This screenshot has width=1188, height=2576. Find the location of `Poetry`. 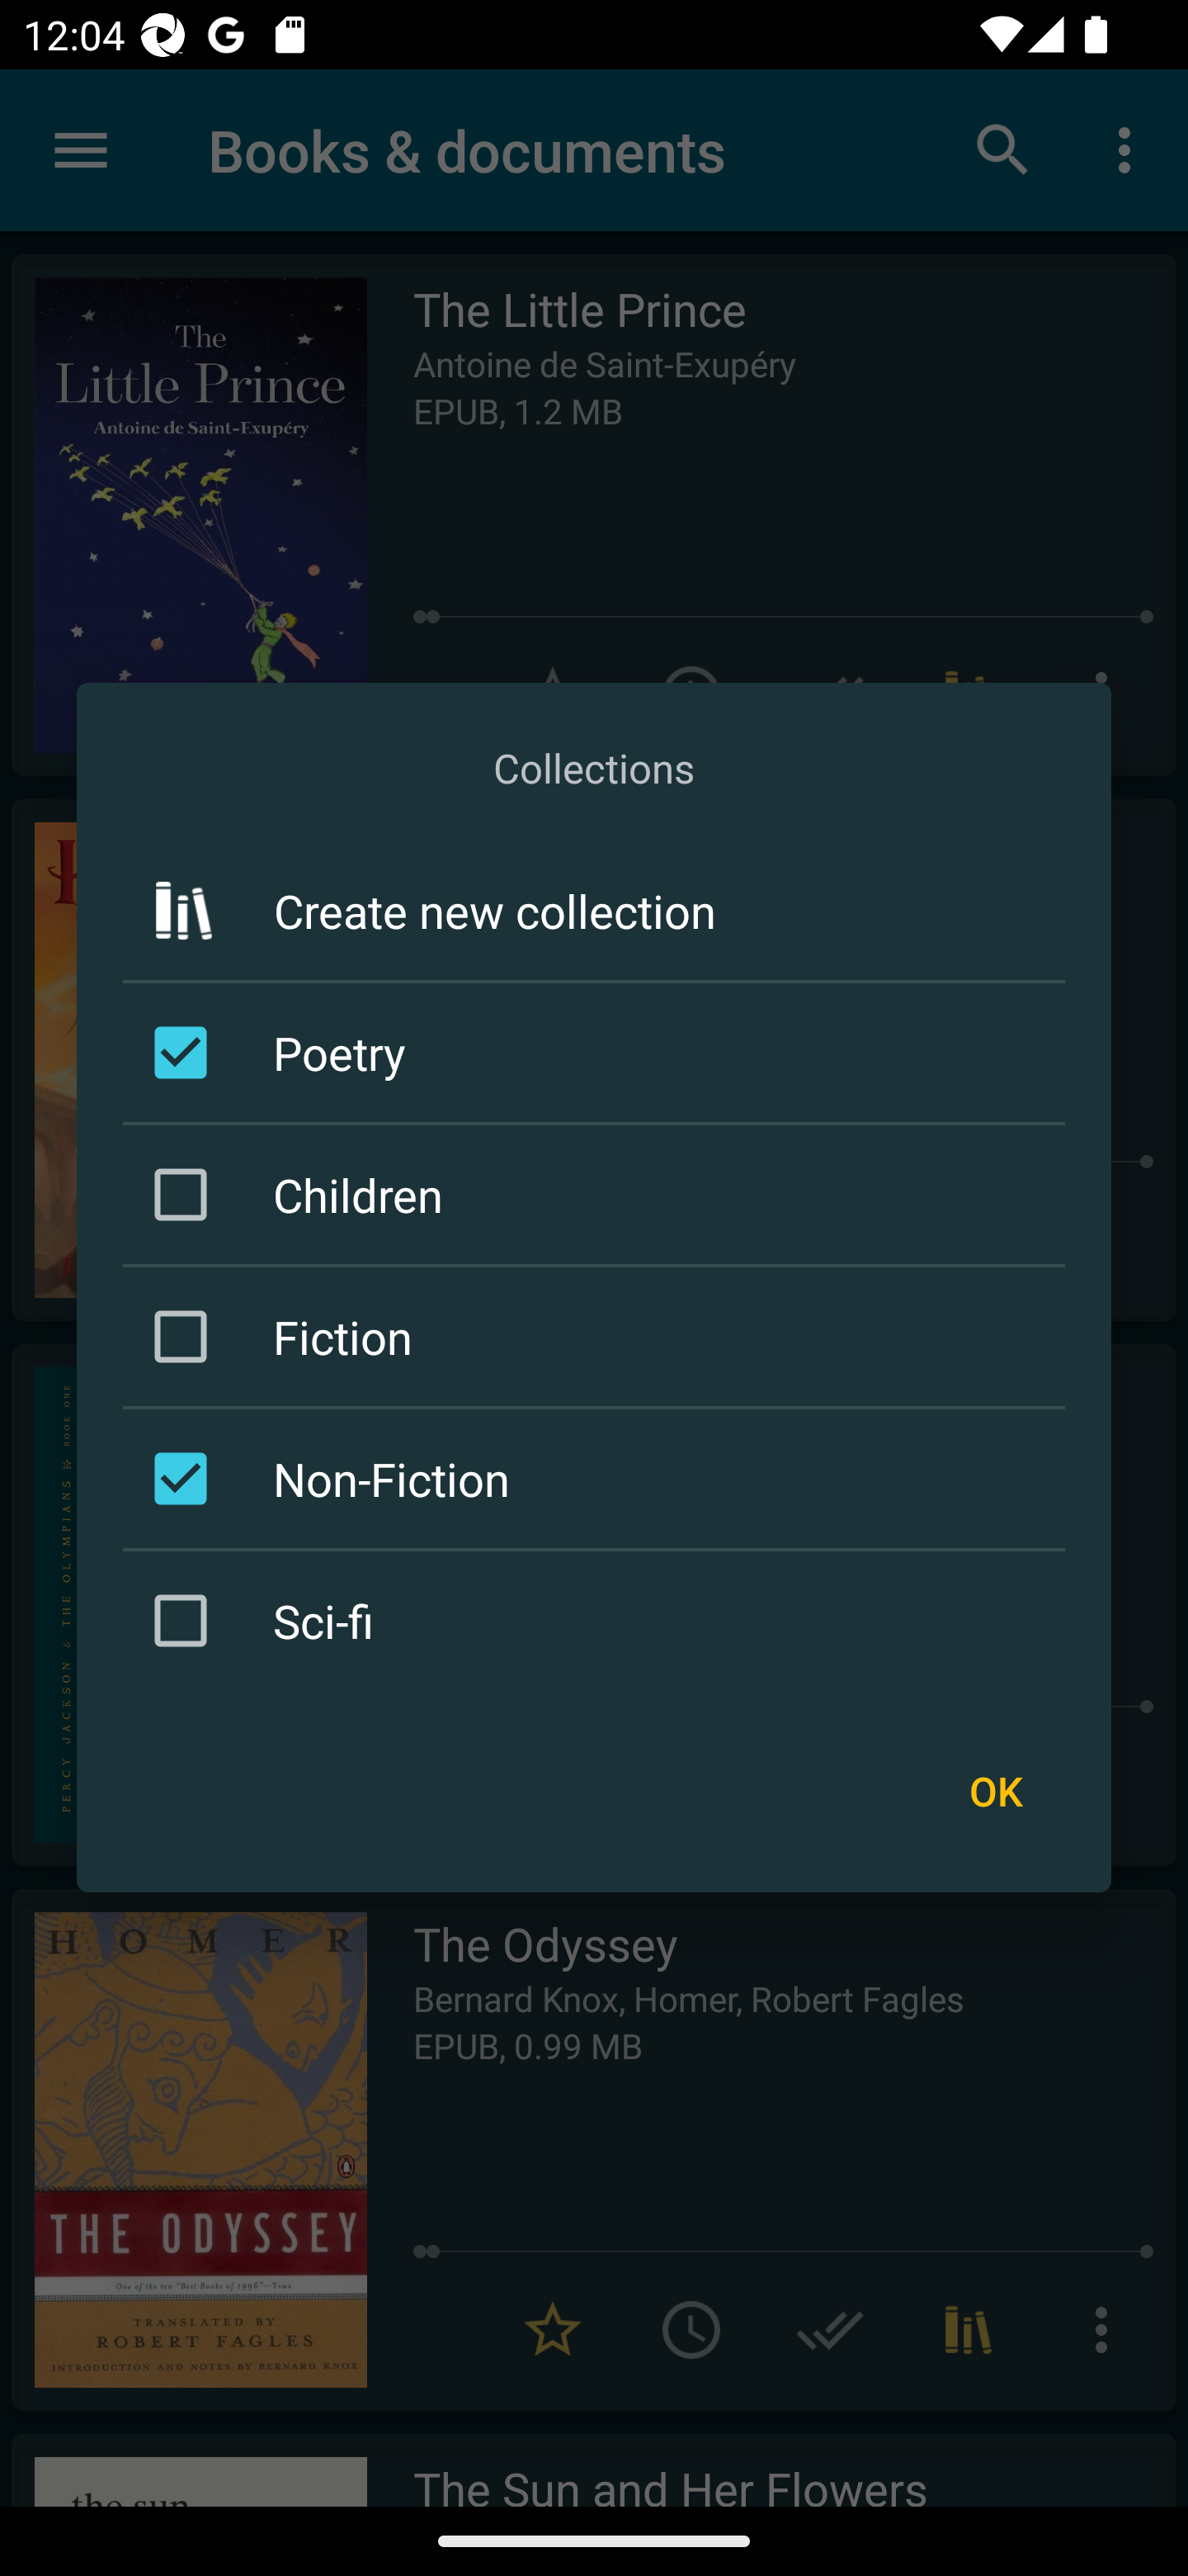

Poetry is located at coordinates (599, 1054).